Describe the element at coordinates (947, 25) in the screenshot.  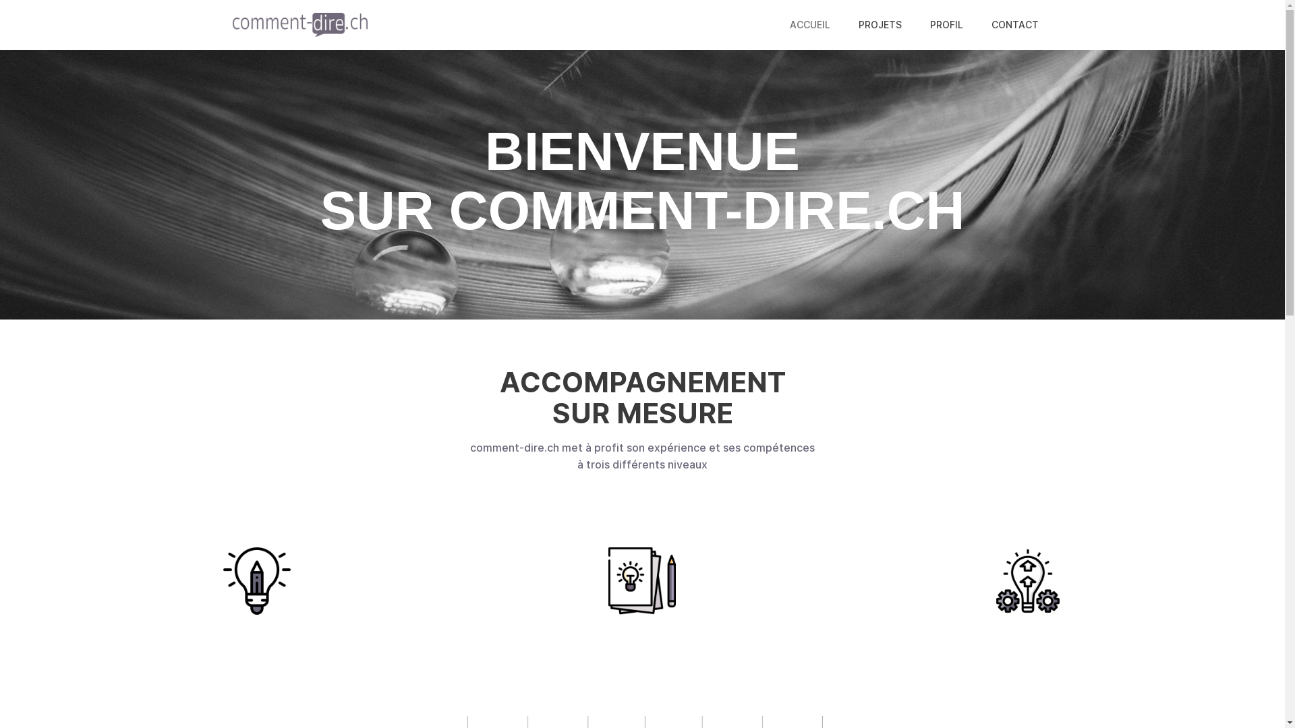
I see `PROFIL` at that location.